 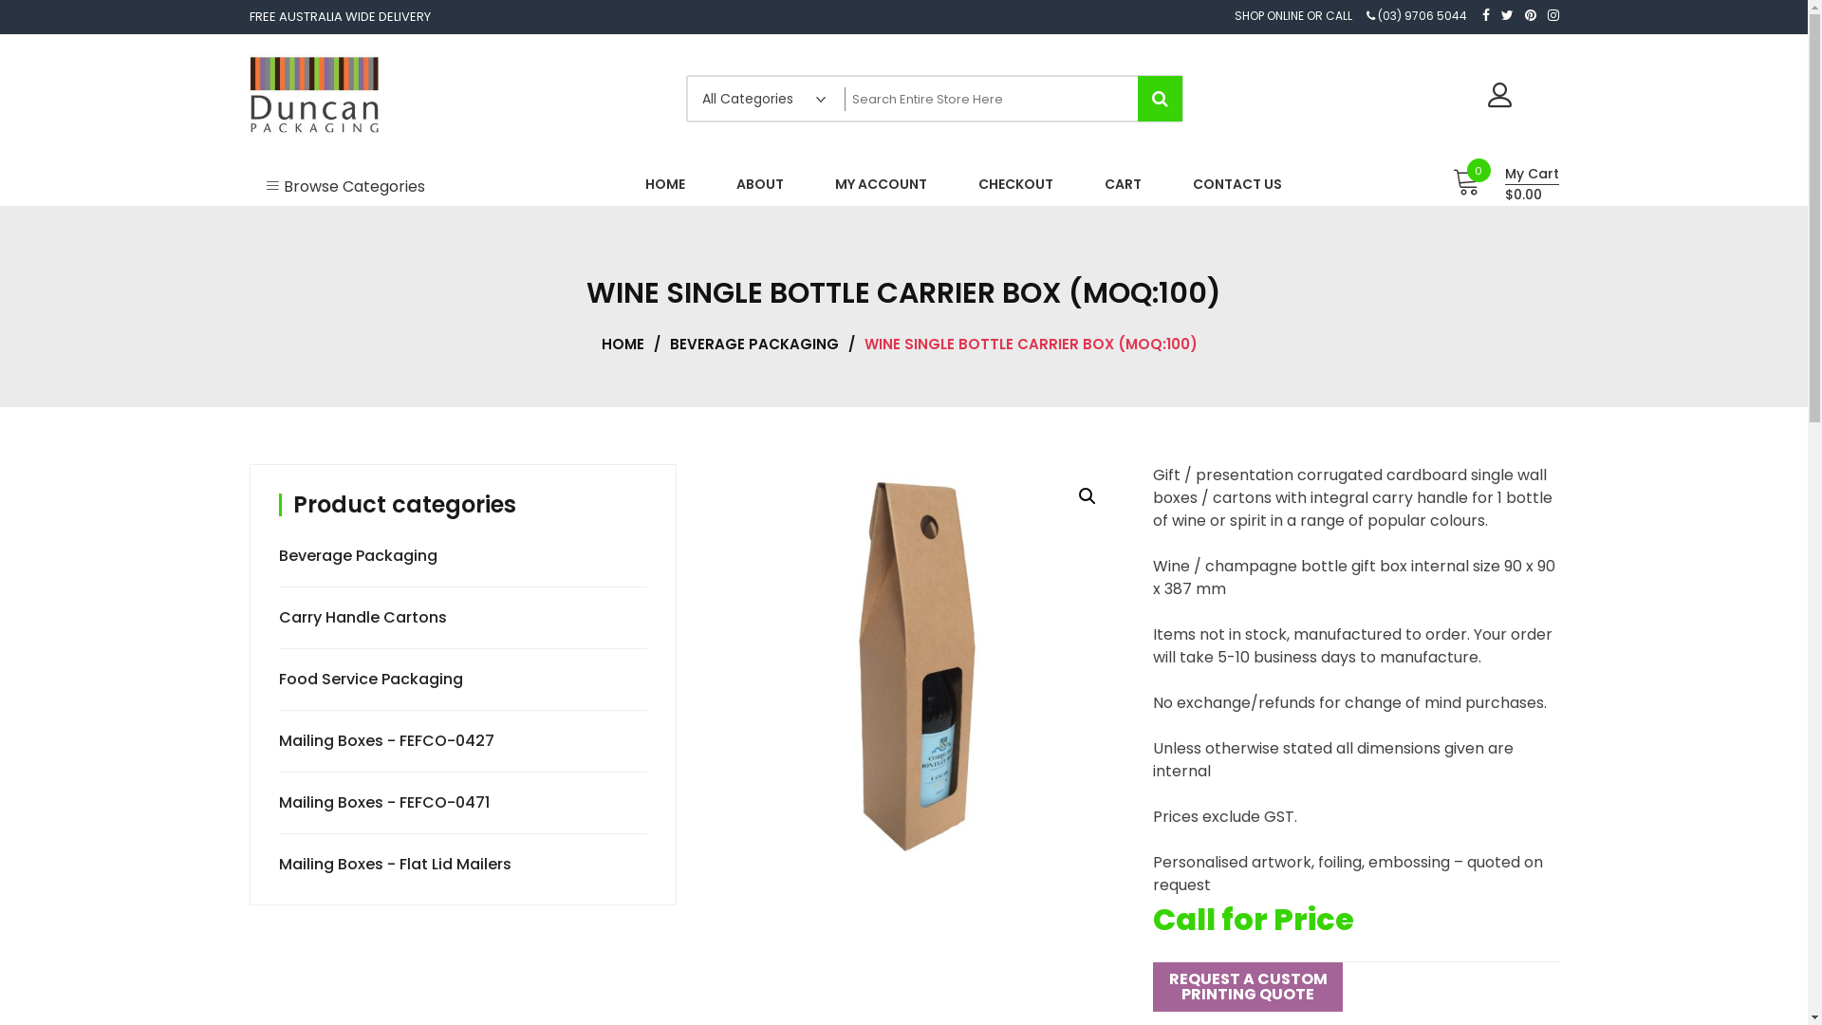 I want to click on HOME, so click(x=628, y=344).